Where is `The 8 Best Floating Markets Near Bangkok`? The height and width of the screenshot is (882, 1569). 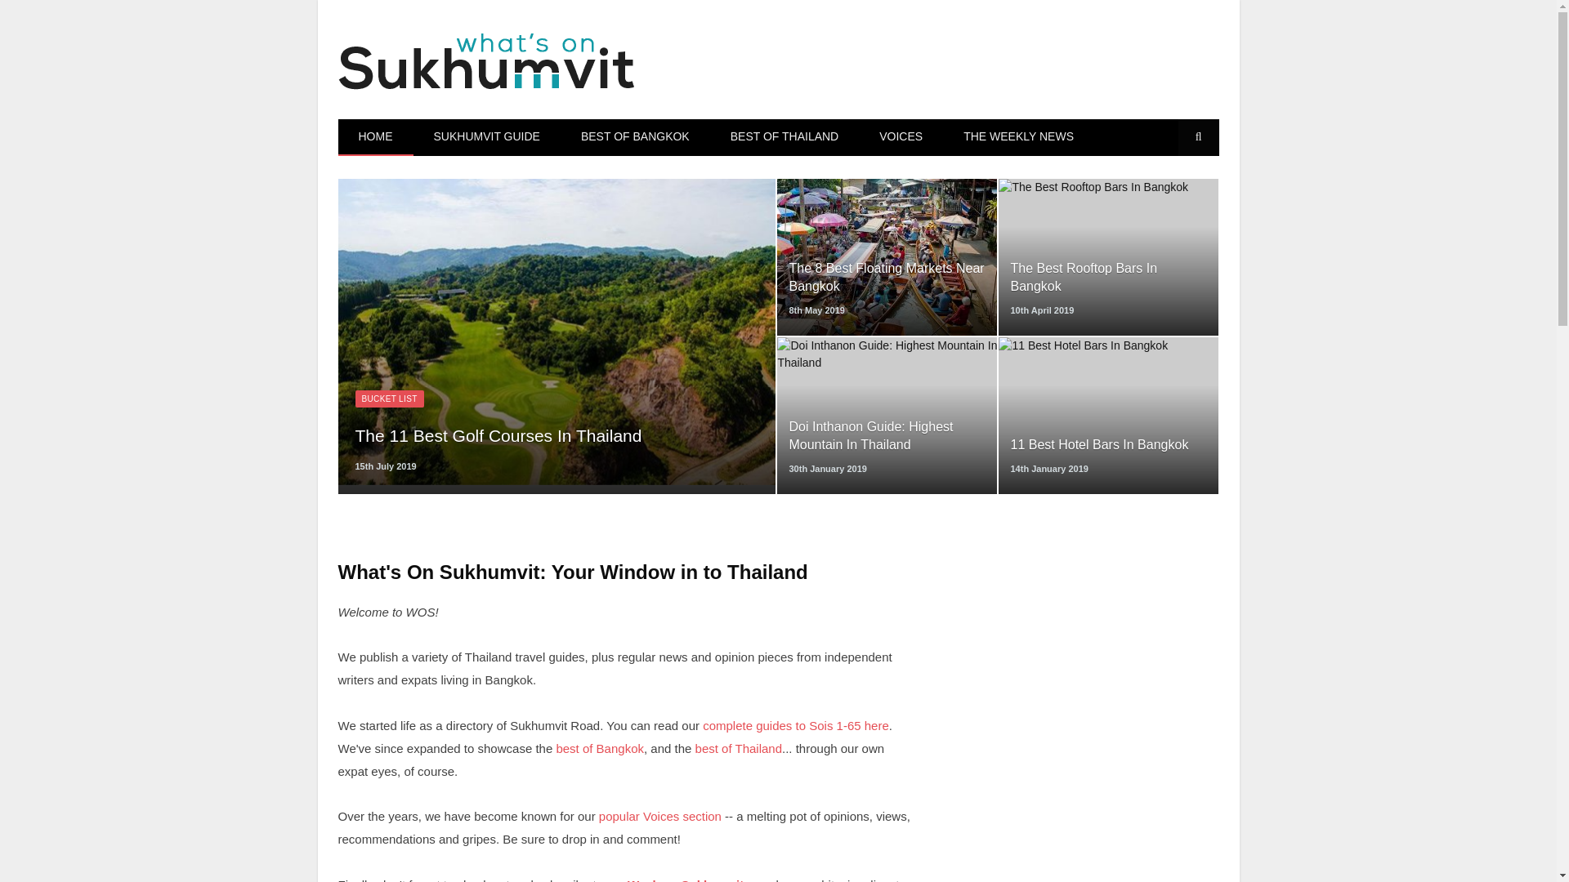 The 8 Best Floating Markets Near Bangkok is located at coordinates (887, 278).